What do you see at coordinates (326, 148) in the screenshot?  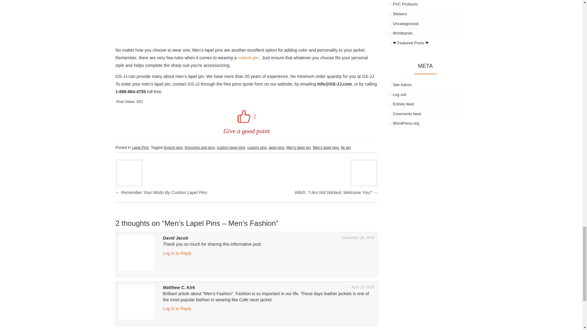 I see `Men's lapel pins` at bounding box center [326, 148].